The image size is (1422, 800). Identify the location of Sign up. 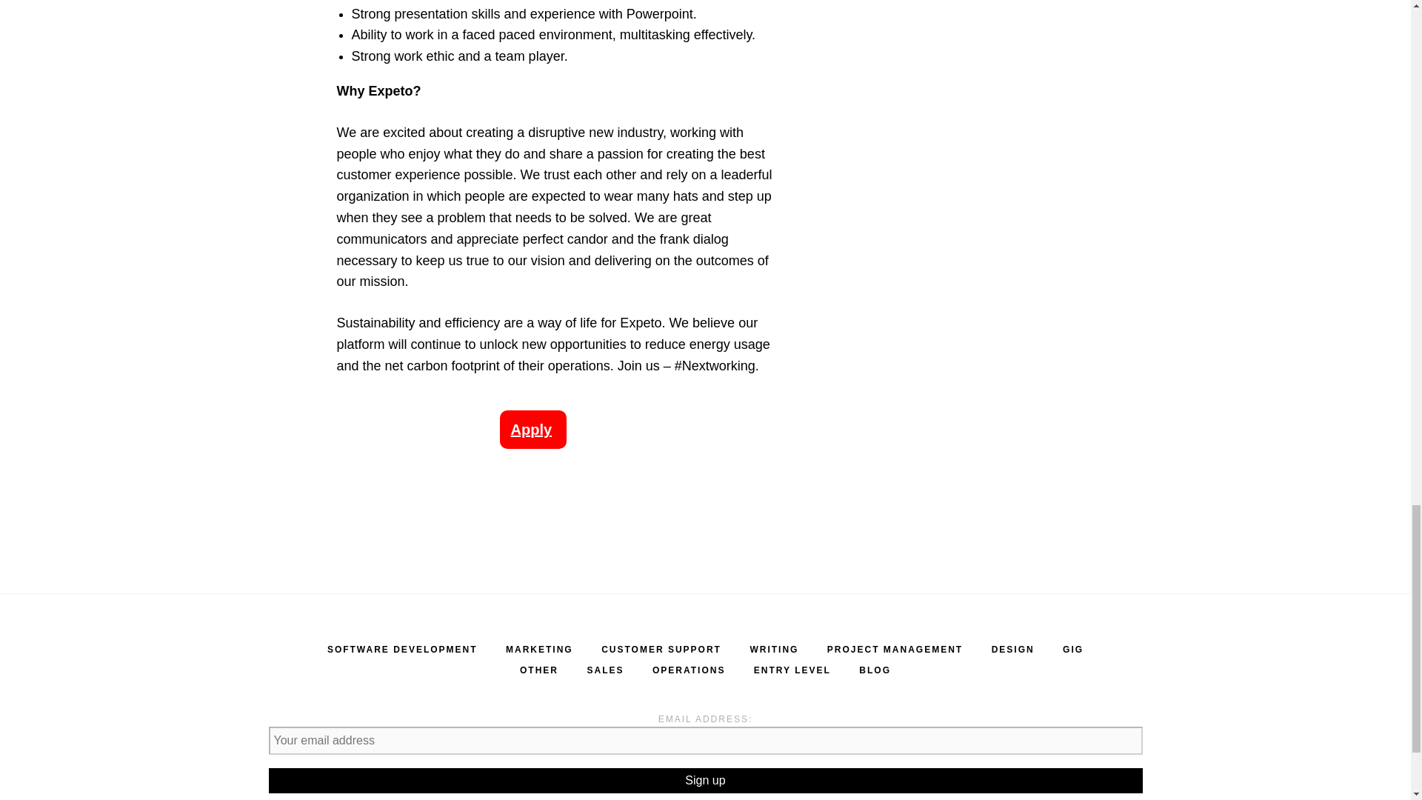
(705, 781).